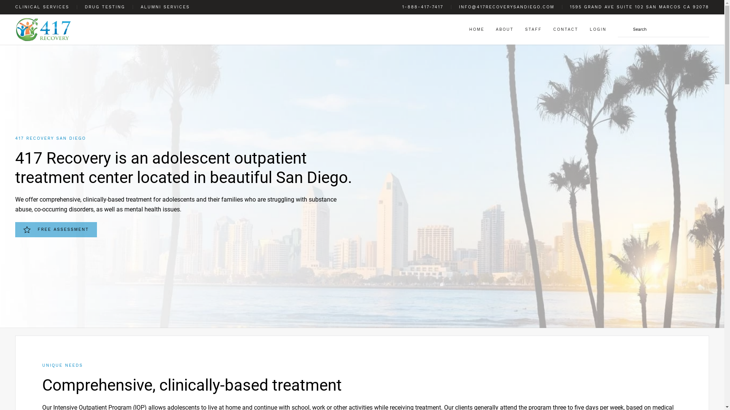 This screenshot has width=730, height=410. Describe the element at coordinates (640, 7) in the screenshot. I see `1595 GRAND AVE SUITE 102 SAN MARCOS CA 92078` at that location.